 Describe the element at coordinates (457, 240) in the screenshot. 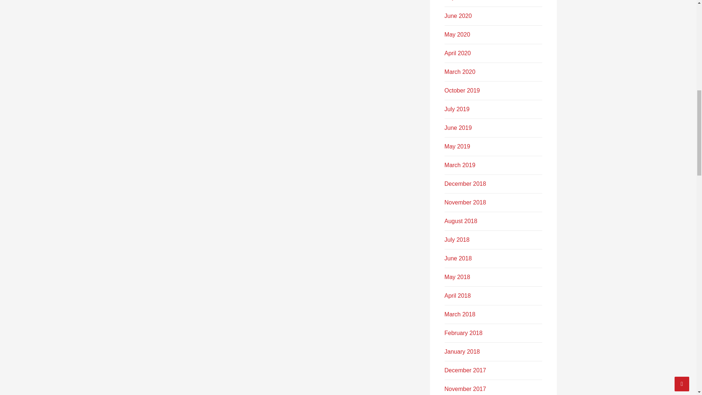

I see `July 2018` at that location.